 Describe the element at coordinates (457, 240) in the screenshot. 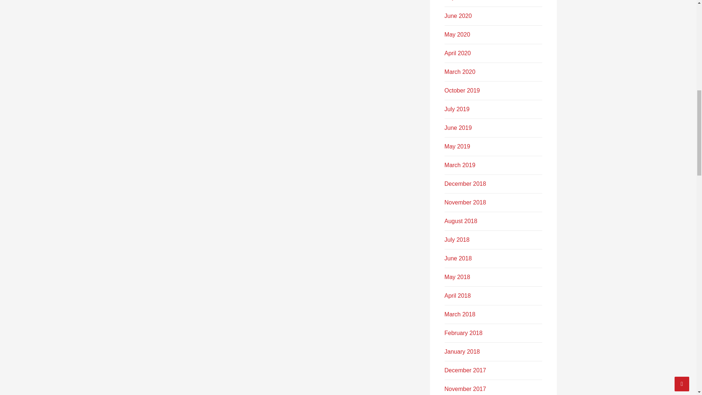

I see `July 2018` at that location.